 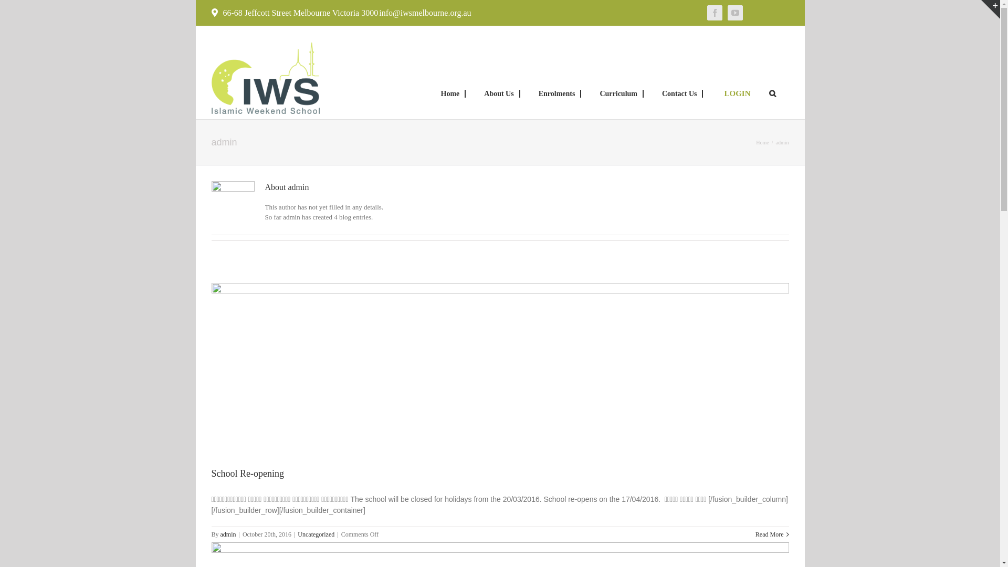 What do you see at coordinates (735, 13) in the screenshot?
I see `YouTube` at bounding box center [735, 13].